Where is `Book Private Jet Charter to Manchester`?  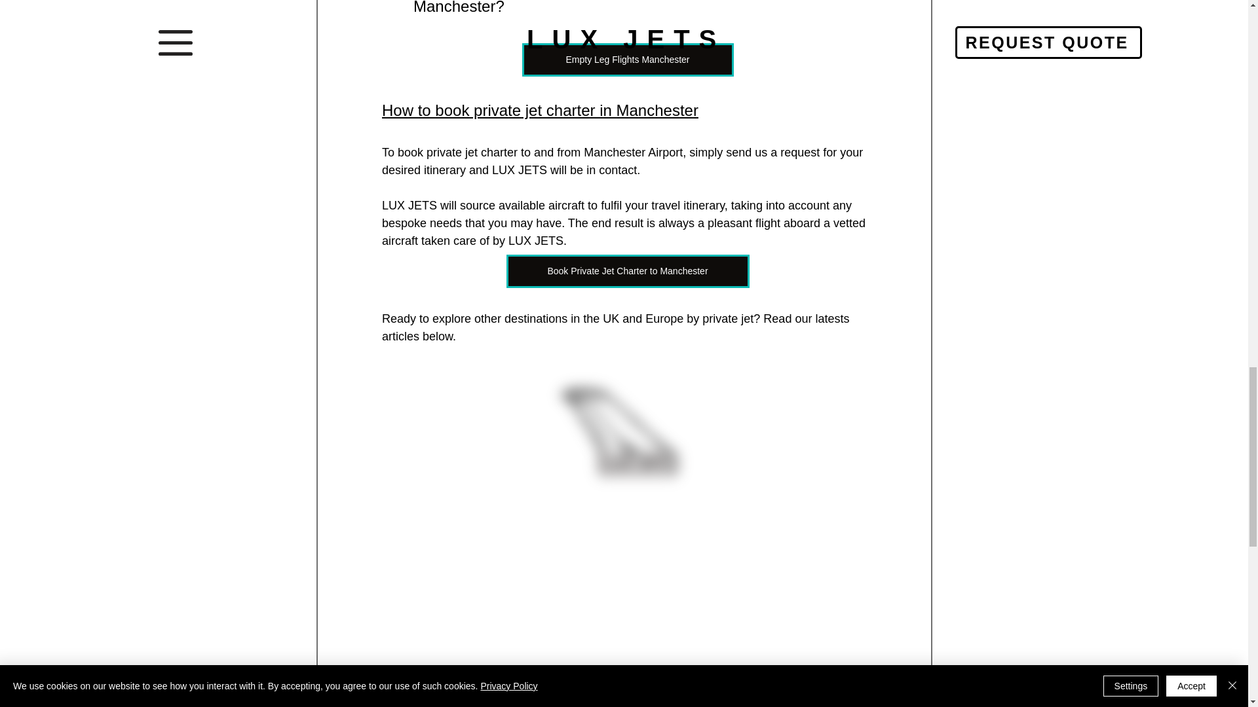
Book Private Jet Charter to Manchester is located at coordinates (626, 271).